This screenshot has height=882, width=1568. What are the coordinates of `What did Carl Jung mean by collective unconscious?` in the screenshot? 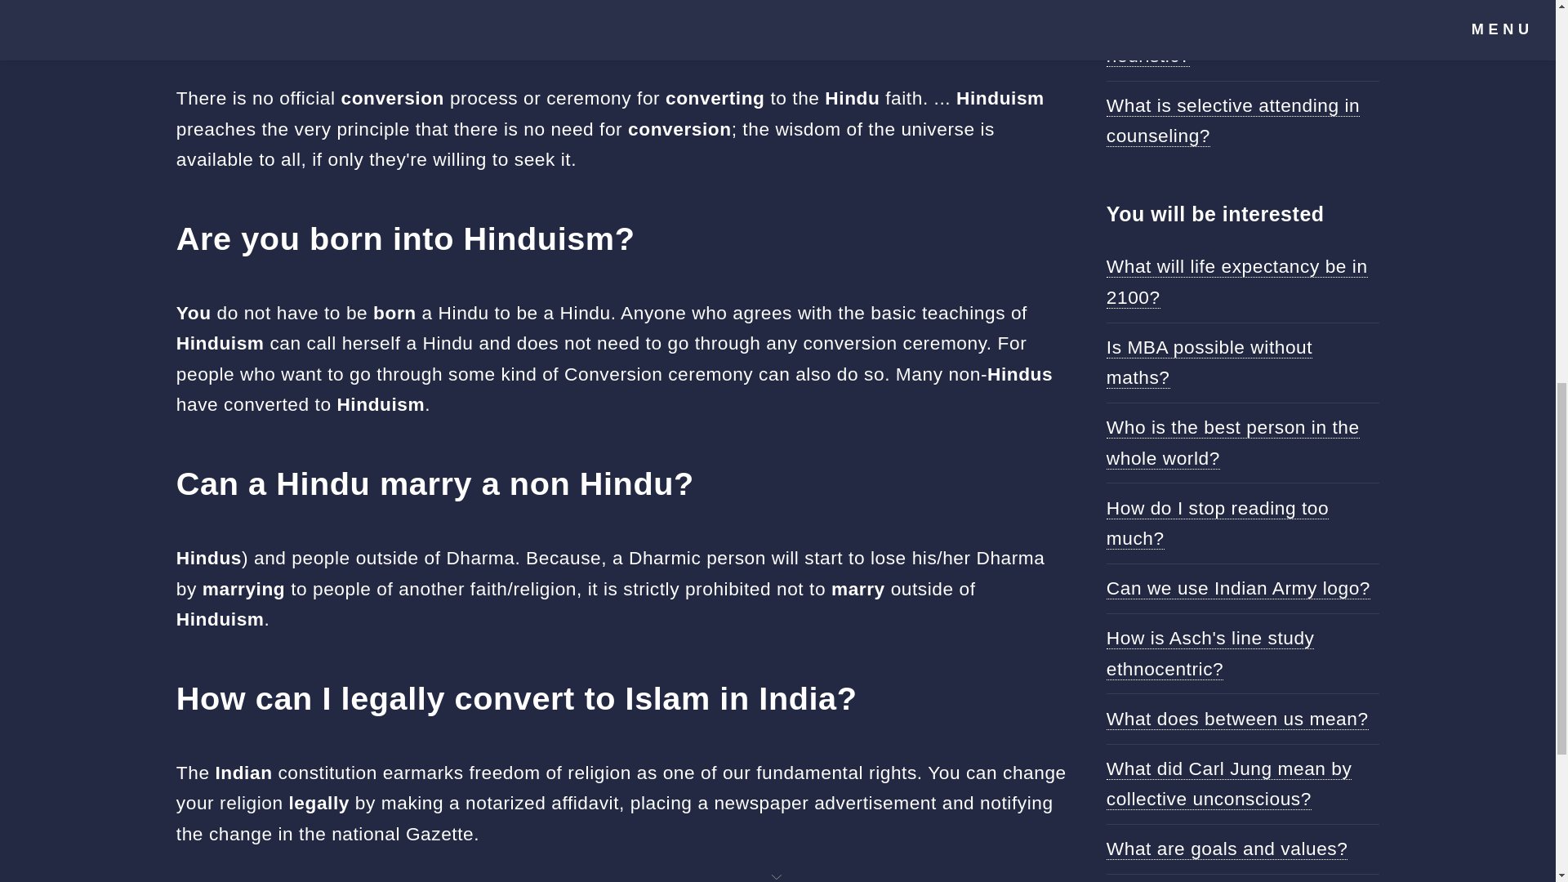 It's located at (1229, 784).